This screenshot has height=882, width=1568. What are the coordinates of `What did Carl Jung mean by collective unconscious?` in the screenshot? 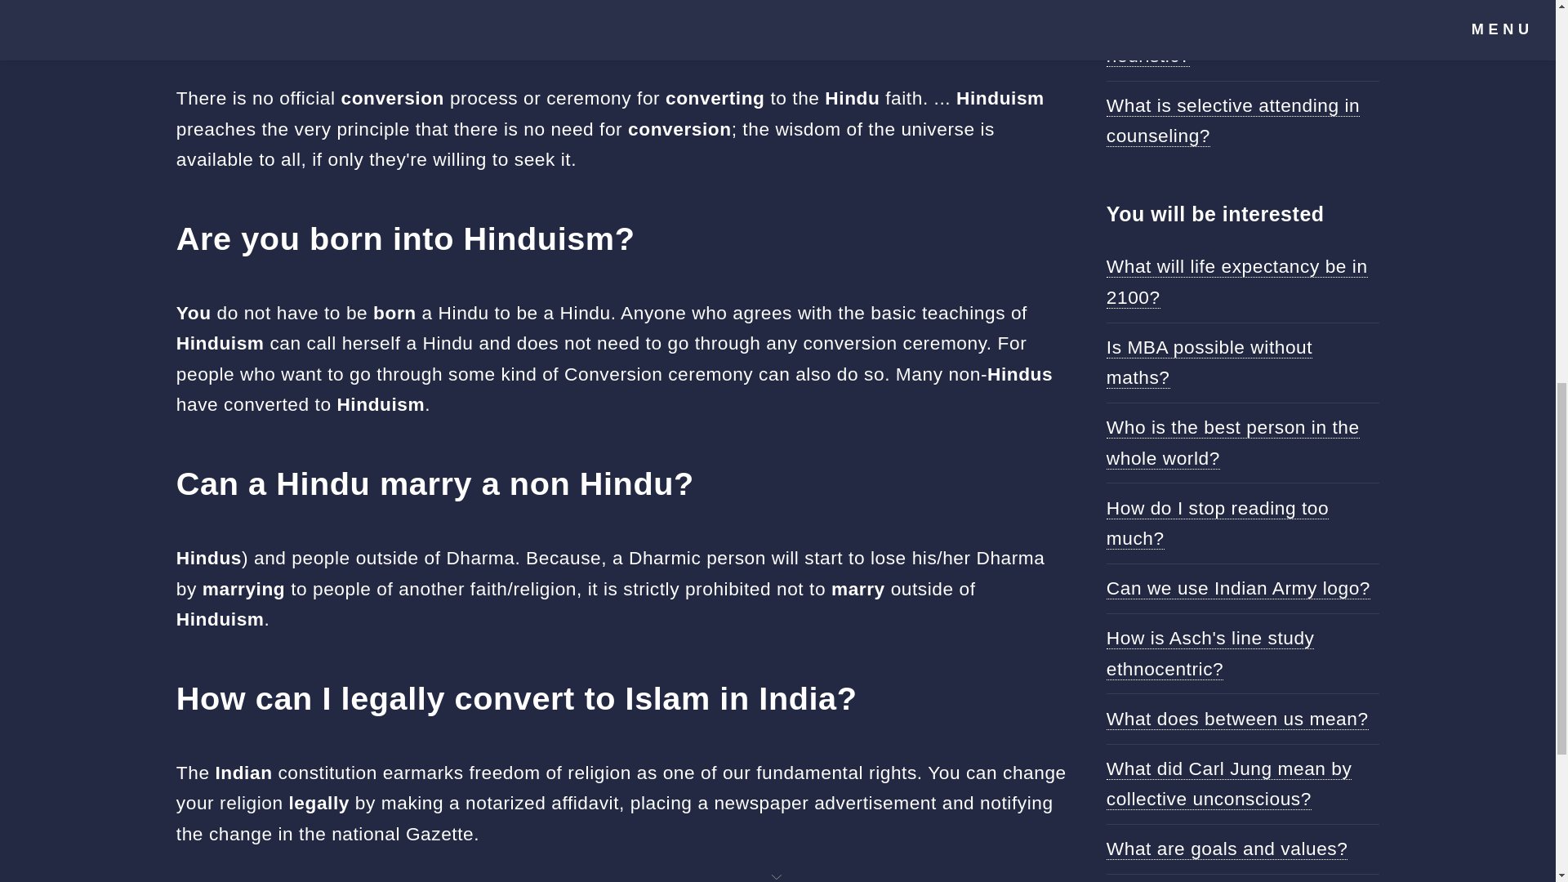 It's located at (1229, 784).